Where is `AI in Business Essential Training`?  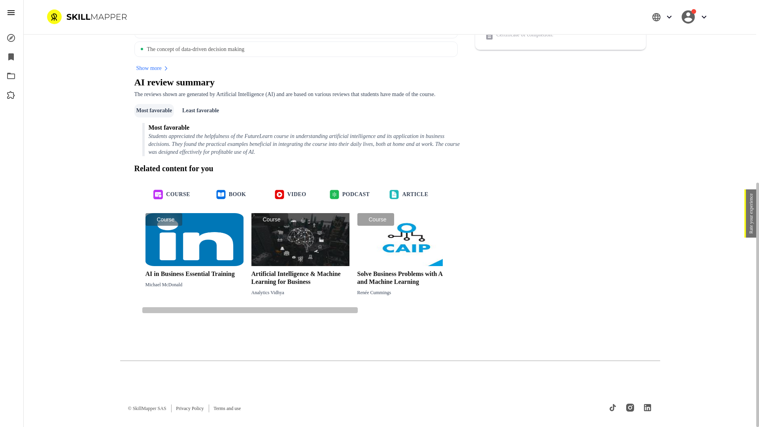 AI in Business Essential Training is located at coordinates (227, 408).